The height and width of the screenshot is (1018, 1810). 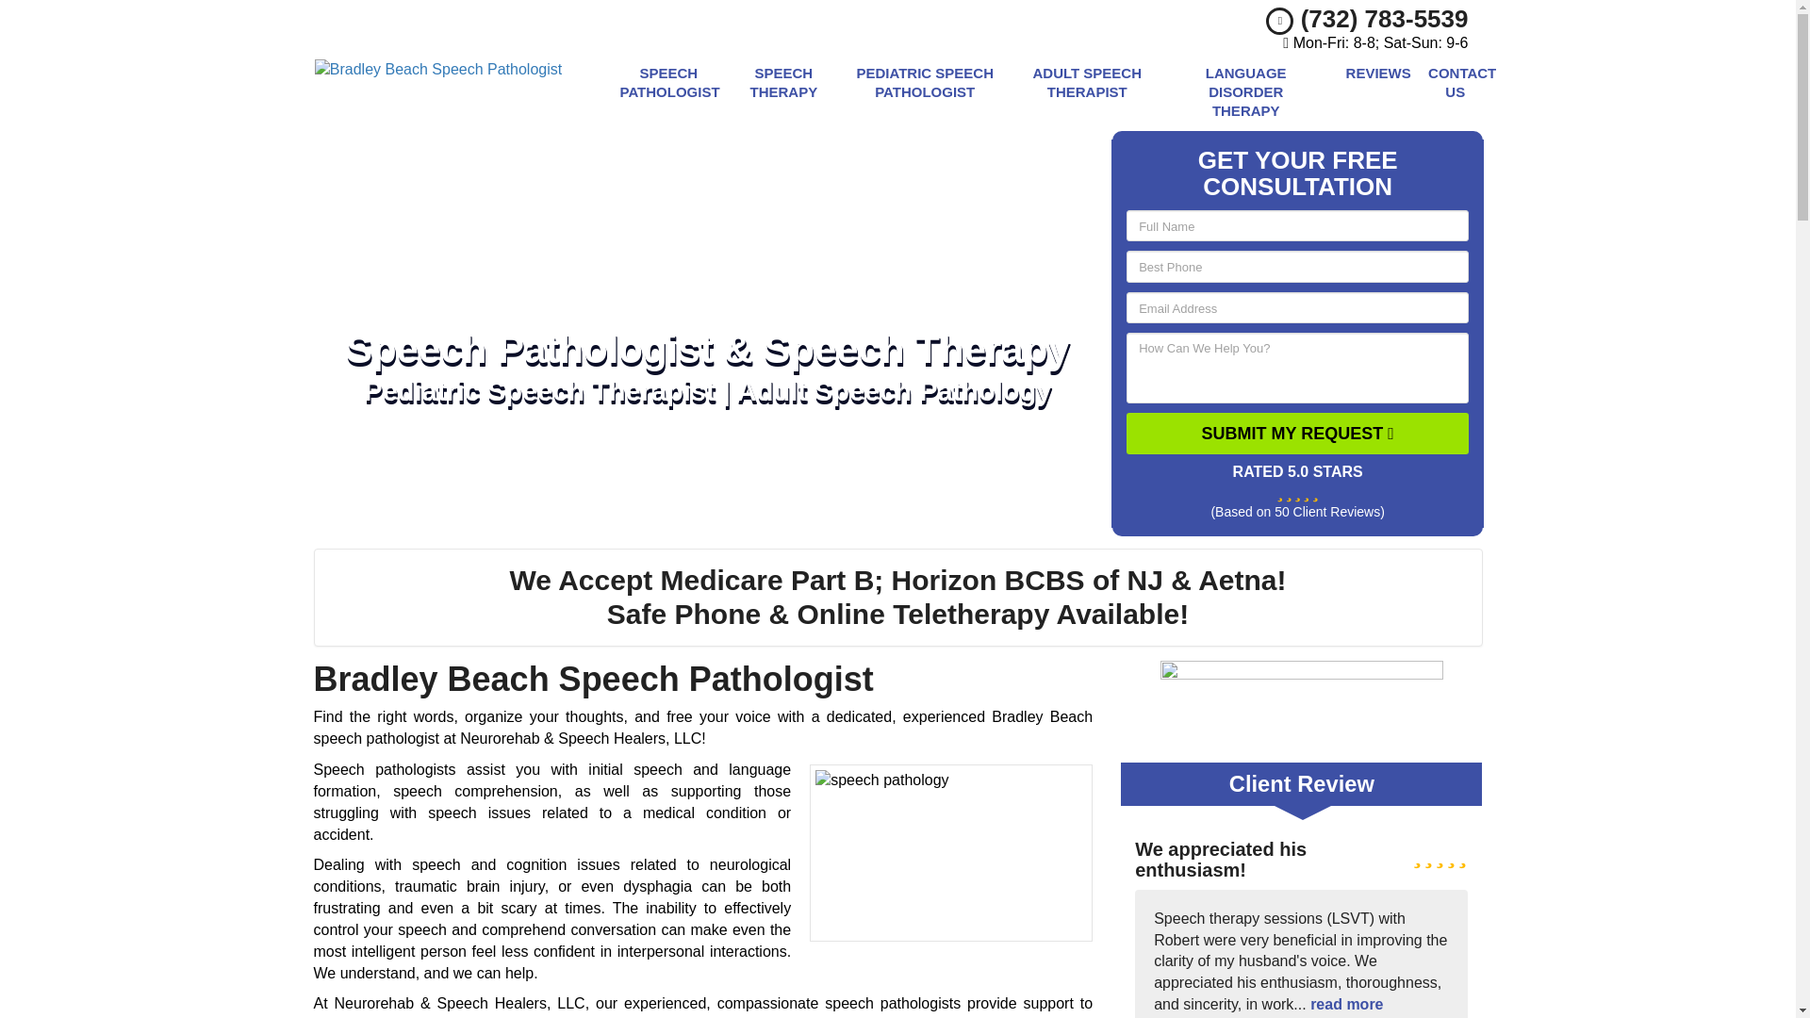 What do you see at coordinates (783, 92) in the screenshot?
I see `SPEECH THERAPY` at bounding box center [783, 92].